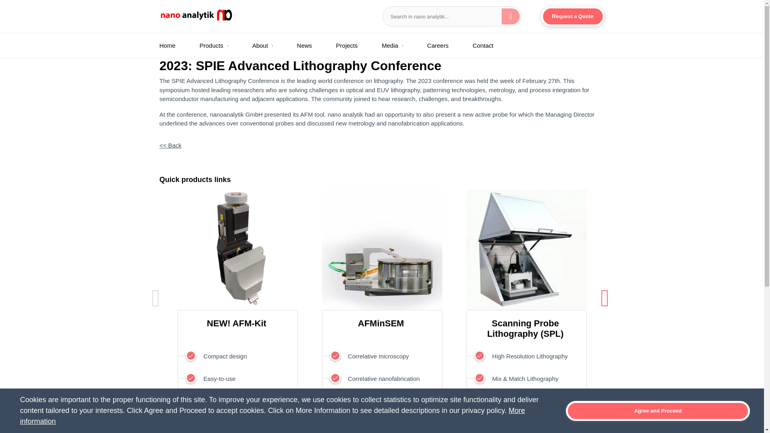 This screenshot has width=770, height=433. I want to click on Careers, so click(441, 47).